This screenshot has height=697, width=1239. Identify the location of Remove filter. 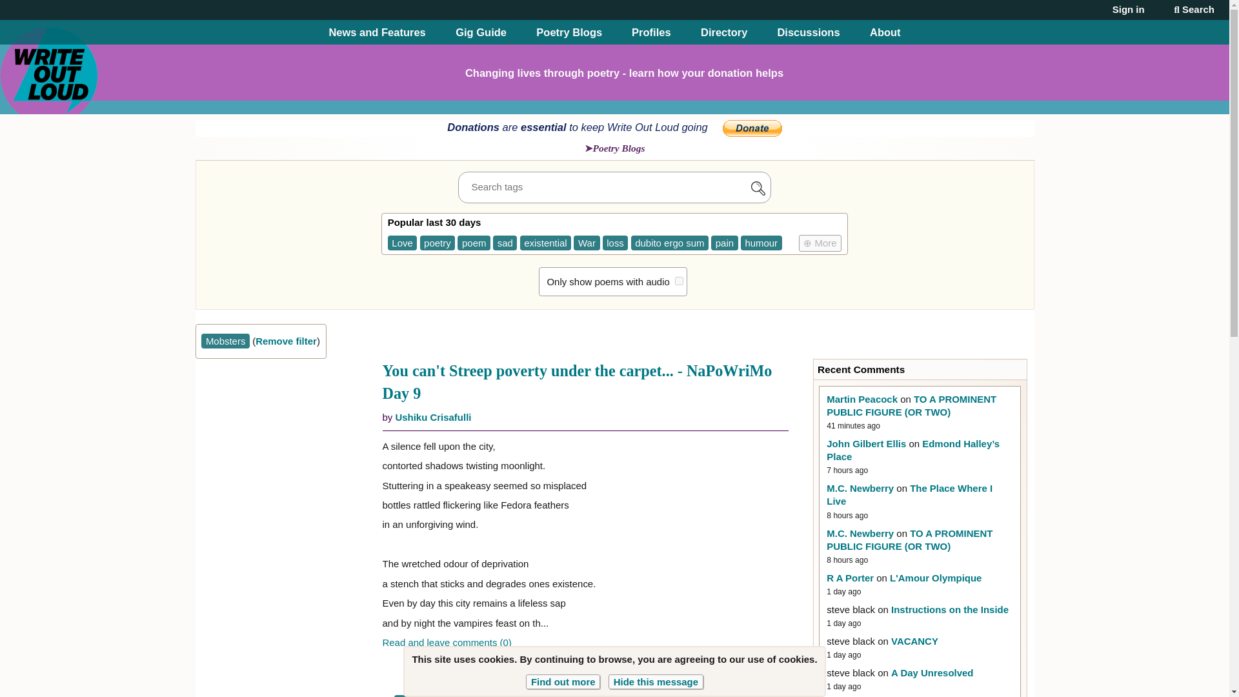
(286, 341).